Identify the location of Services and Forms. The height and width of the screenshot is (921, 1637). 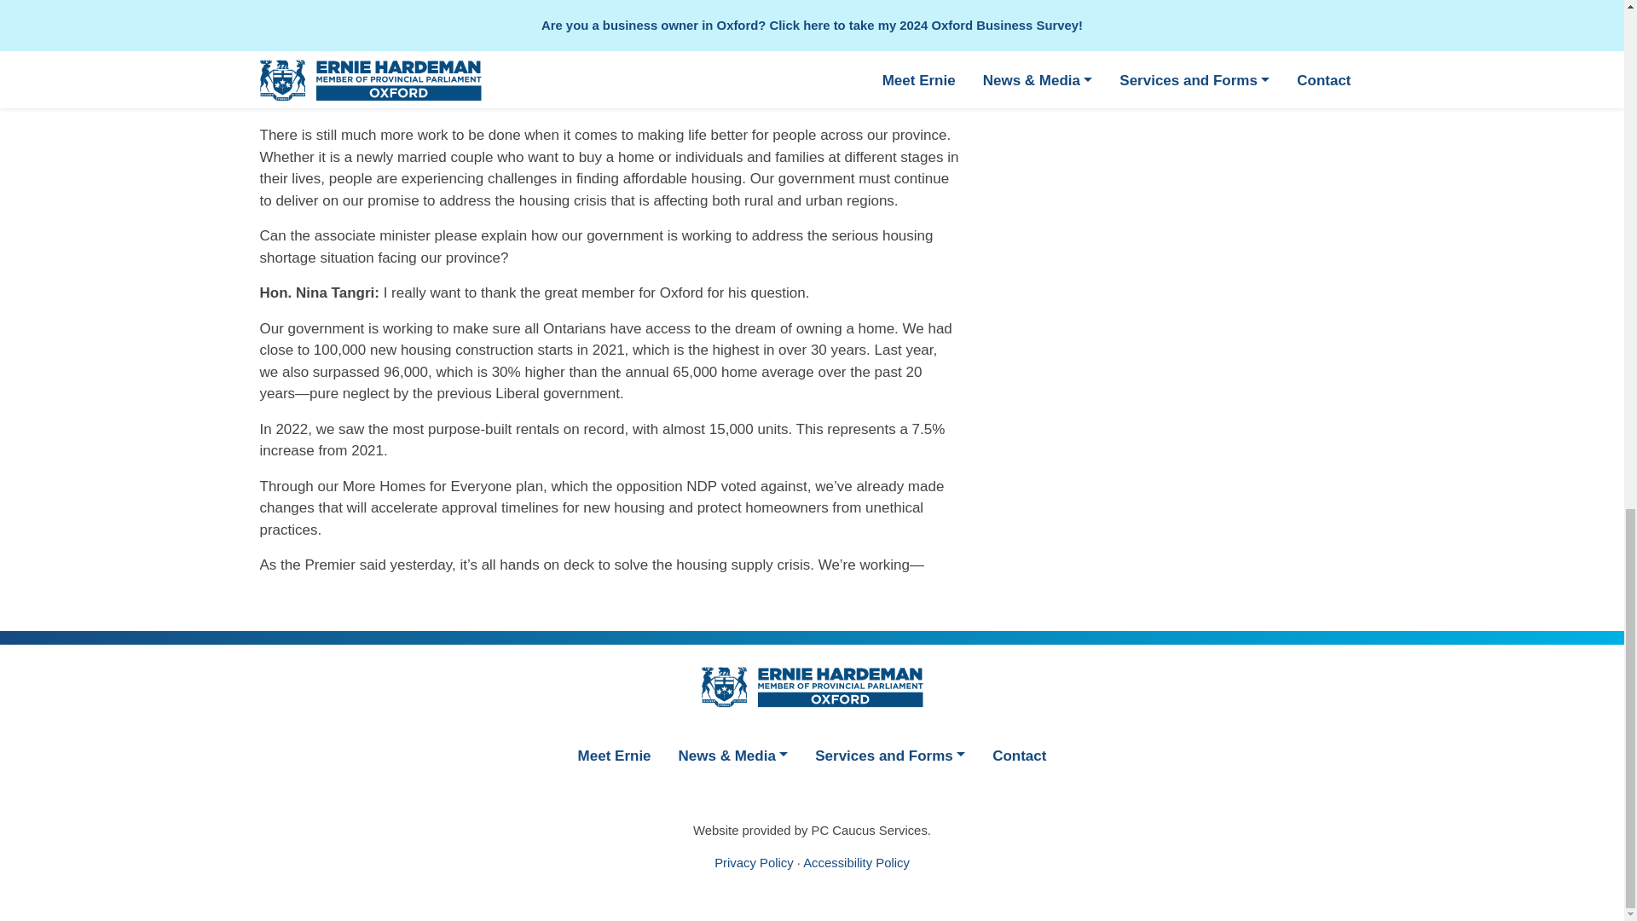
(890, 754).